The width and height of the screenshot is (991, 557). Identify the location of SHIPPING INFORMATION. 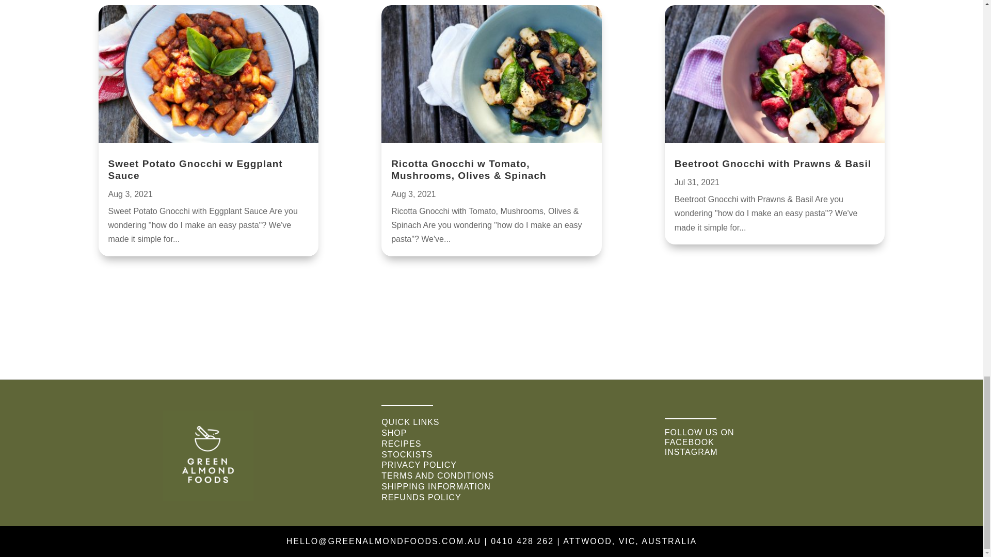
(436, 486).